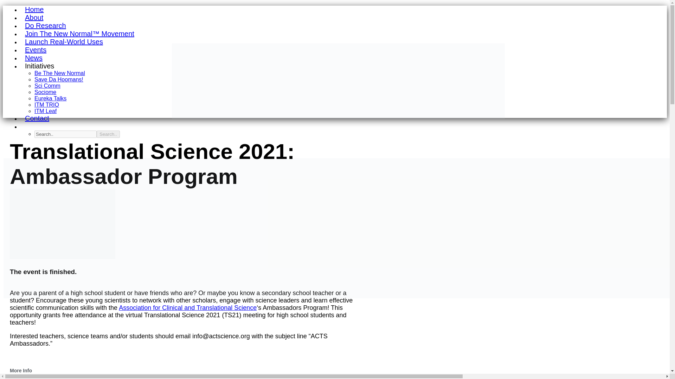  I want to click on Home, so click(34, 9).